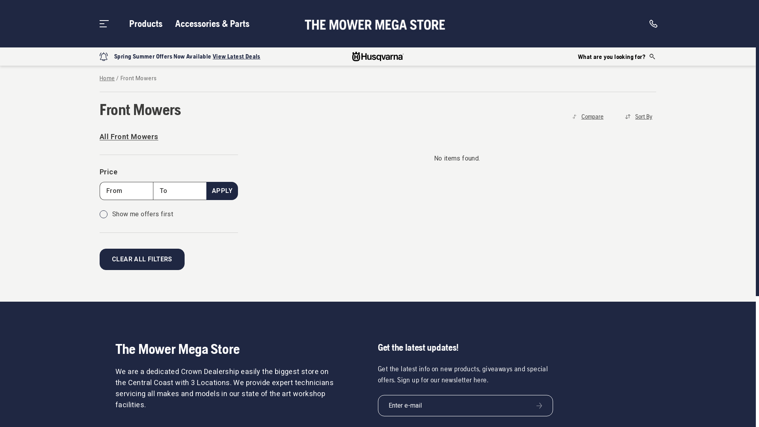 The width and height of the screenshot is (759, 427). What do you see at coordinates (142, 259) in the screenshot?
I see `CLEAR ALL FILTERS` at bounding box center [142, 259].